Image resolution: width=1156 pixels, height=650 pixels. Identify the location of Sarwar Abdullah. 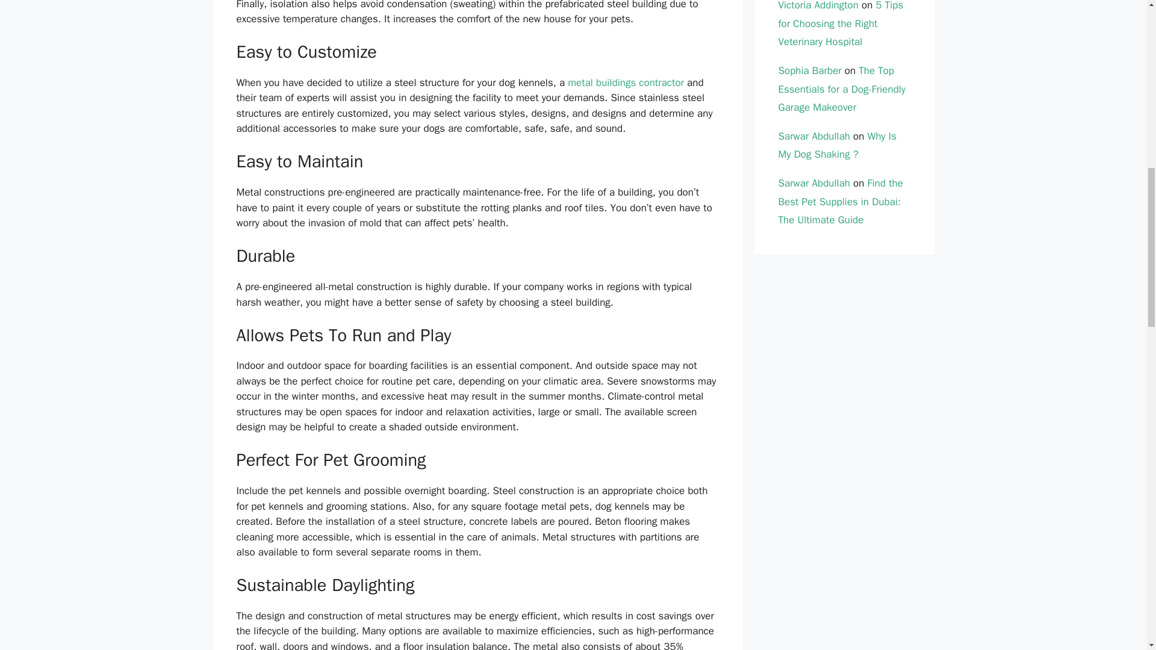
(814, 183).